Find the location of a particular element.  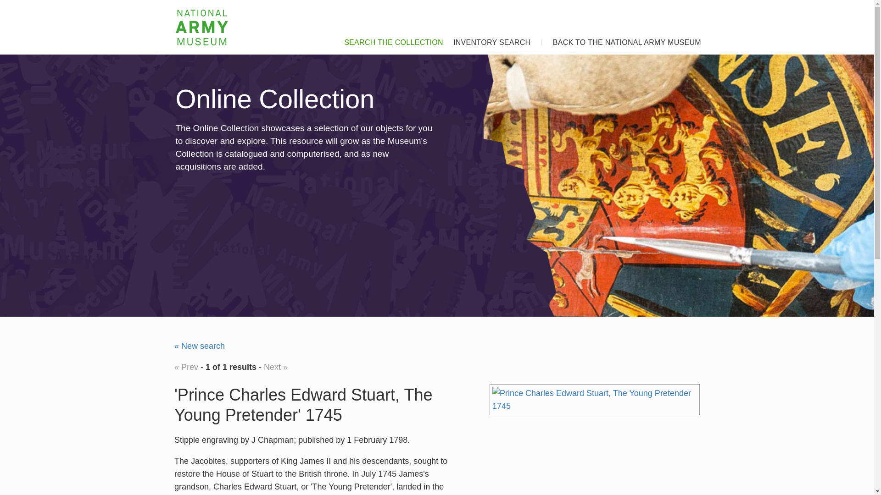

SEARCH THE COLLECTION is located at coordinates (388, 39).